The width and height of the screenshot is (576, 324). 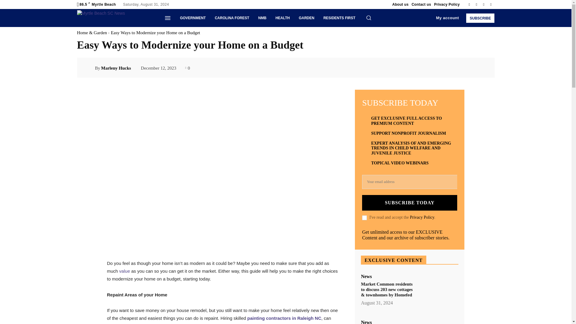 What do you see at coordinates (421, 4) in the screenshot?
I see `Contact us` at bounding box center [421, 4].